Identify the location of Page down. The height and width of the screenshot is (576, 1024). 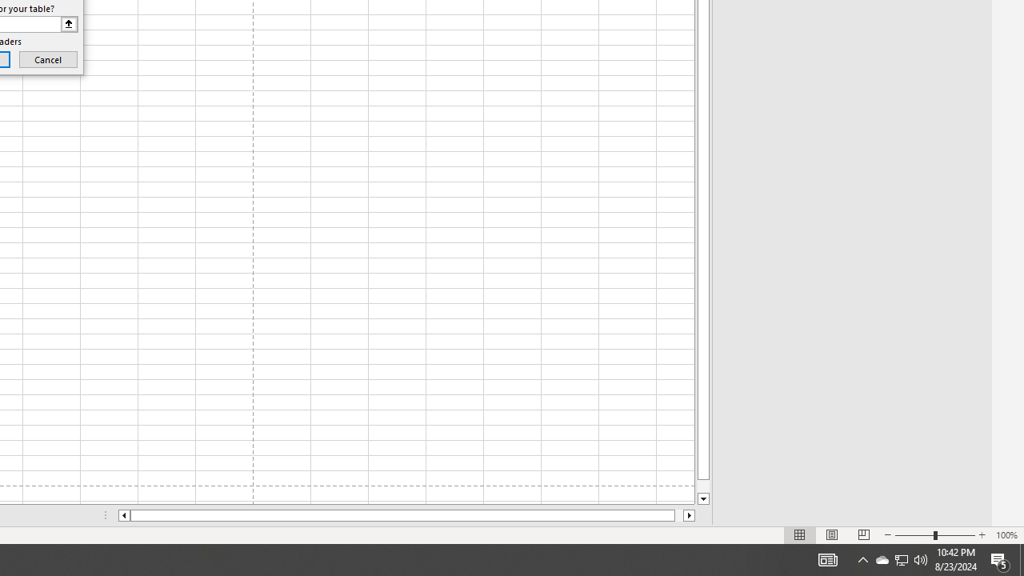
(703, 486).